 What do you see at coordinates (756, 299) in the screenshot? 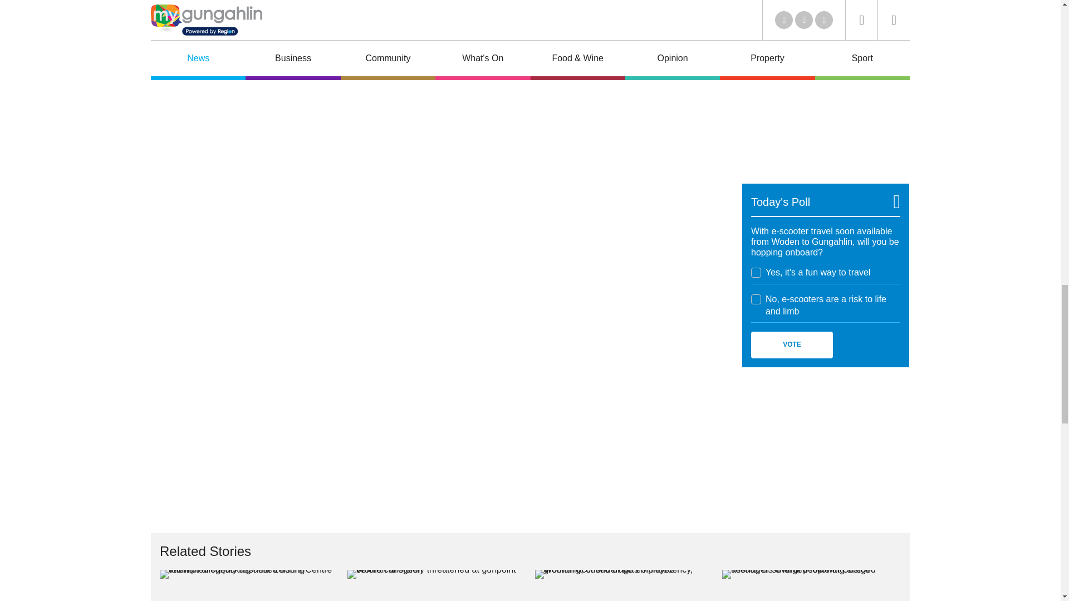
I see `2` at bounding box center [756, 299].